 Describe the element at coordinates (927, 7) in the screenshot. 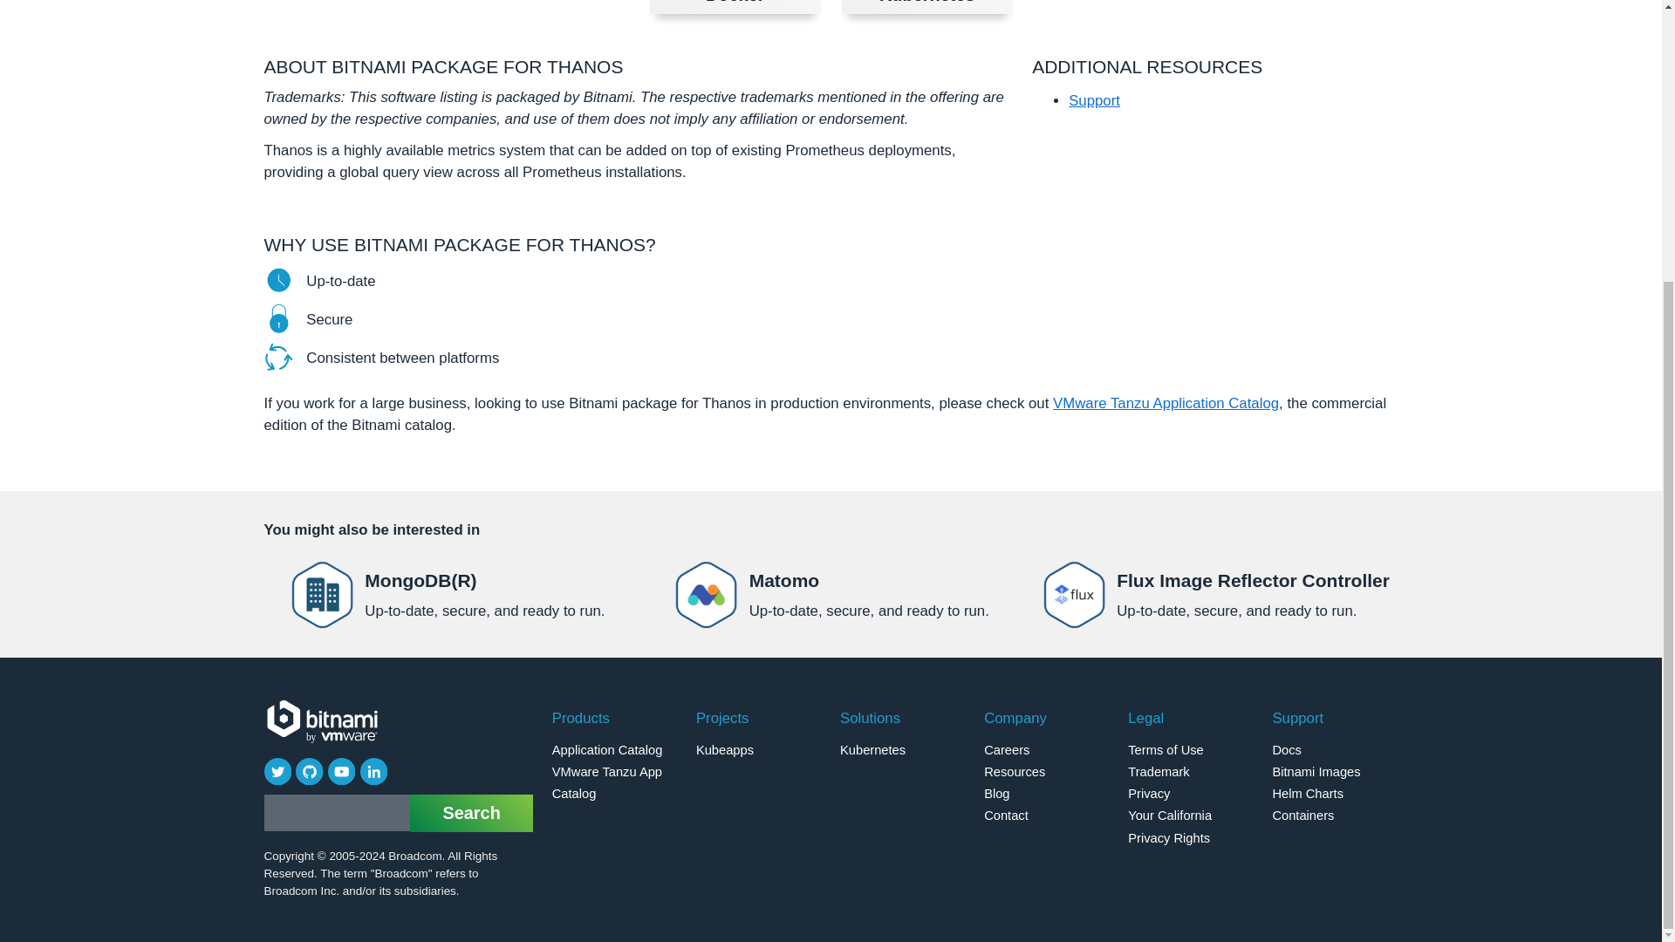

I see `Kubernetes` at that location.